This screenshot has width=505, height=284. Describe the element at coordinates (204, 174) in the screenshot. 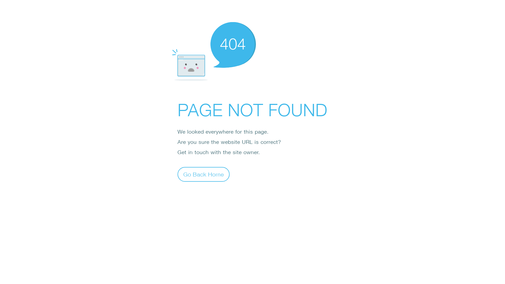

I see `Go Back Home` at that location.